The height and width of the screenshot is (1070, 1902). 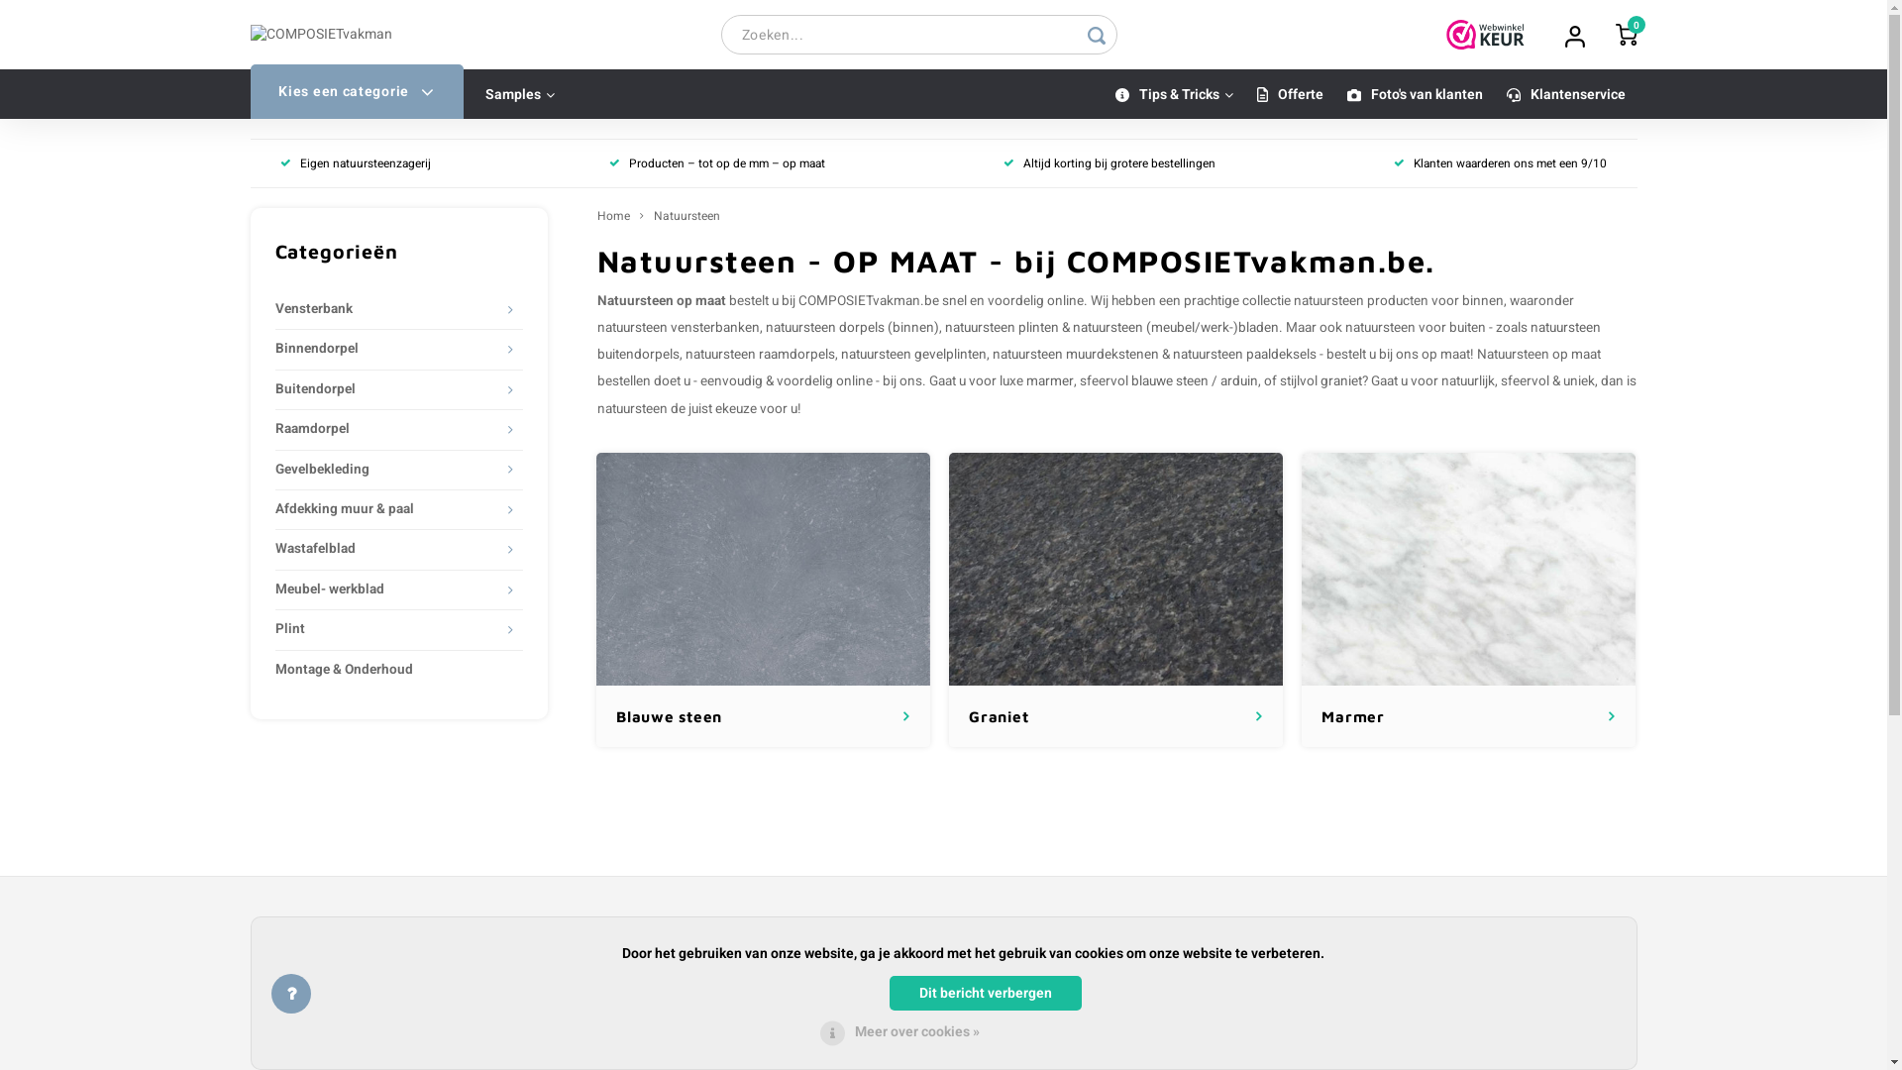 I want to click on Gevelbekleding, so click(x=386, y=470).